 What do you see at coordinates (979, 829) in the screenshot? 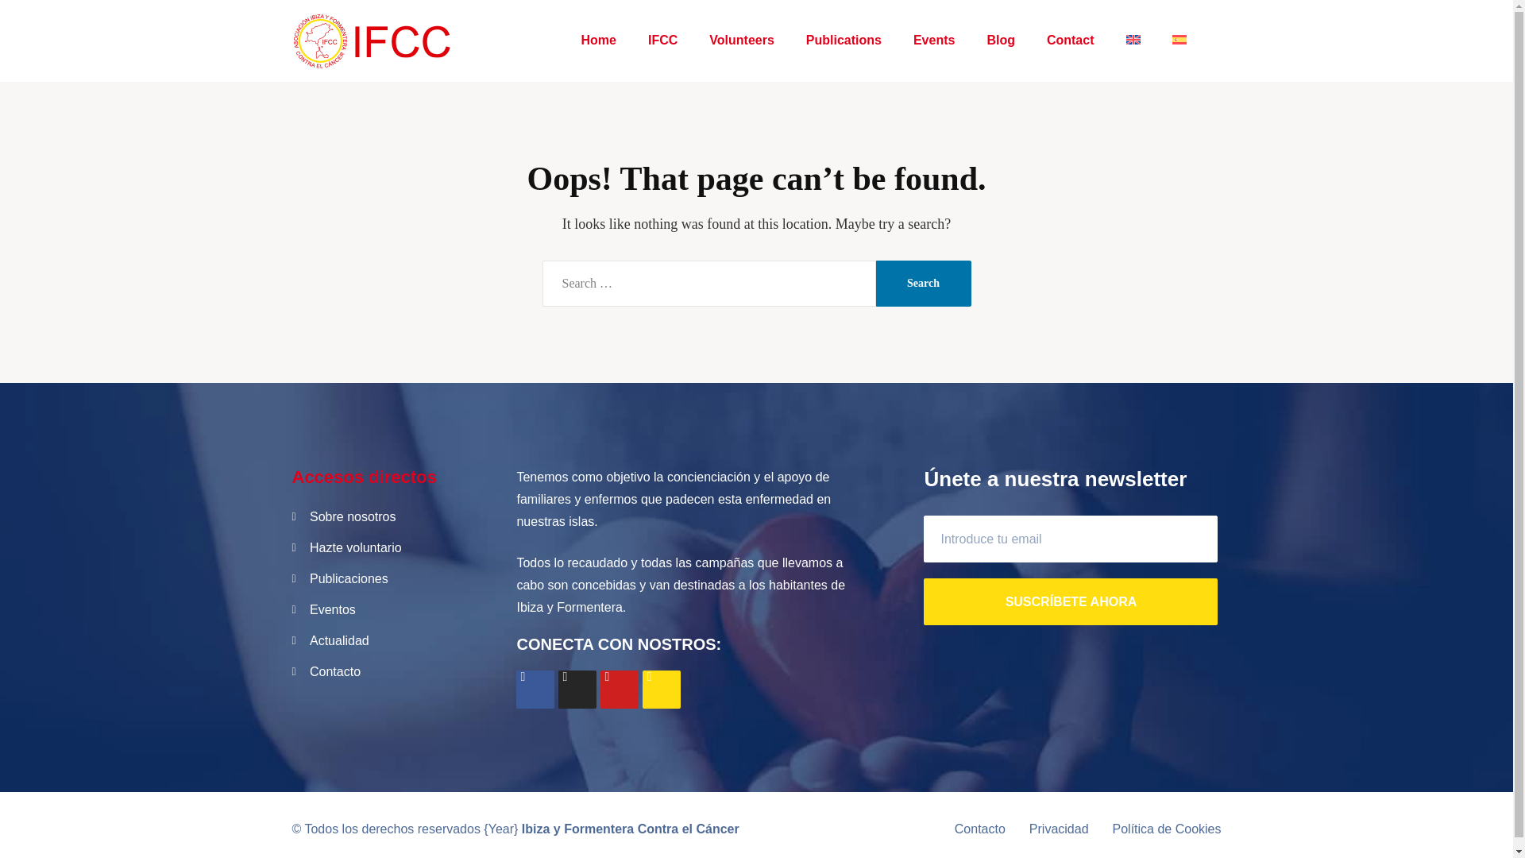
I see `Contacto` at bounding box center [979, 829].